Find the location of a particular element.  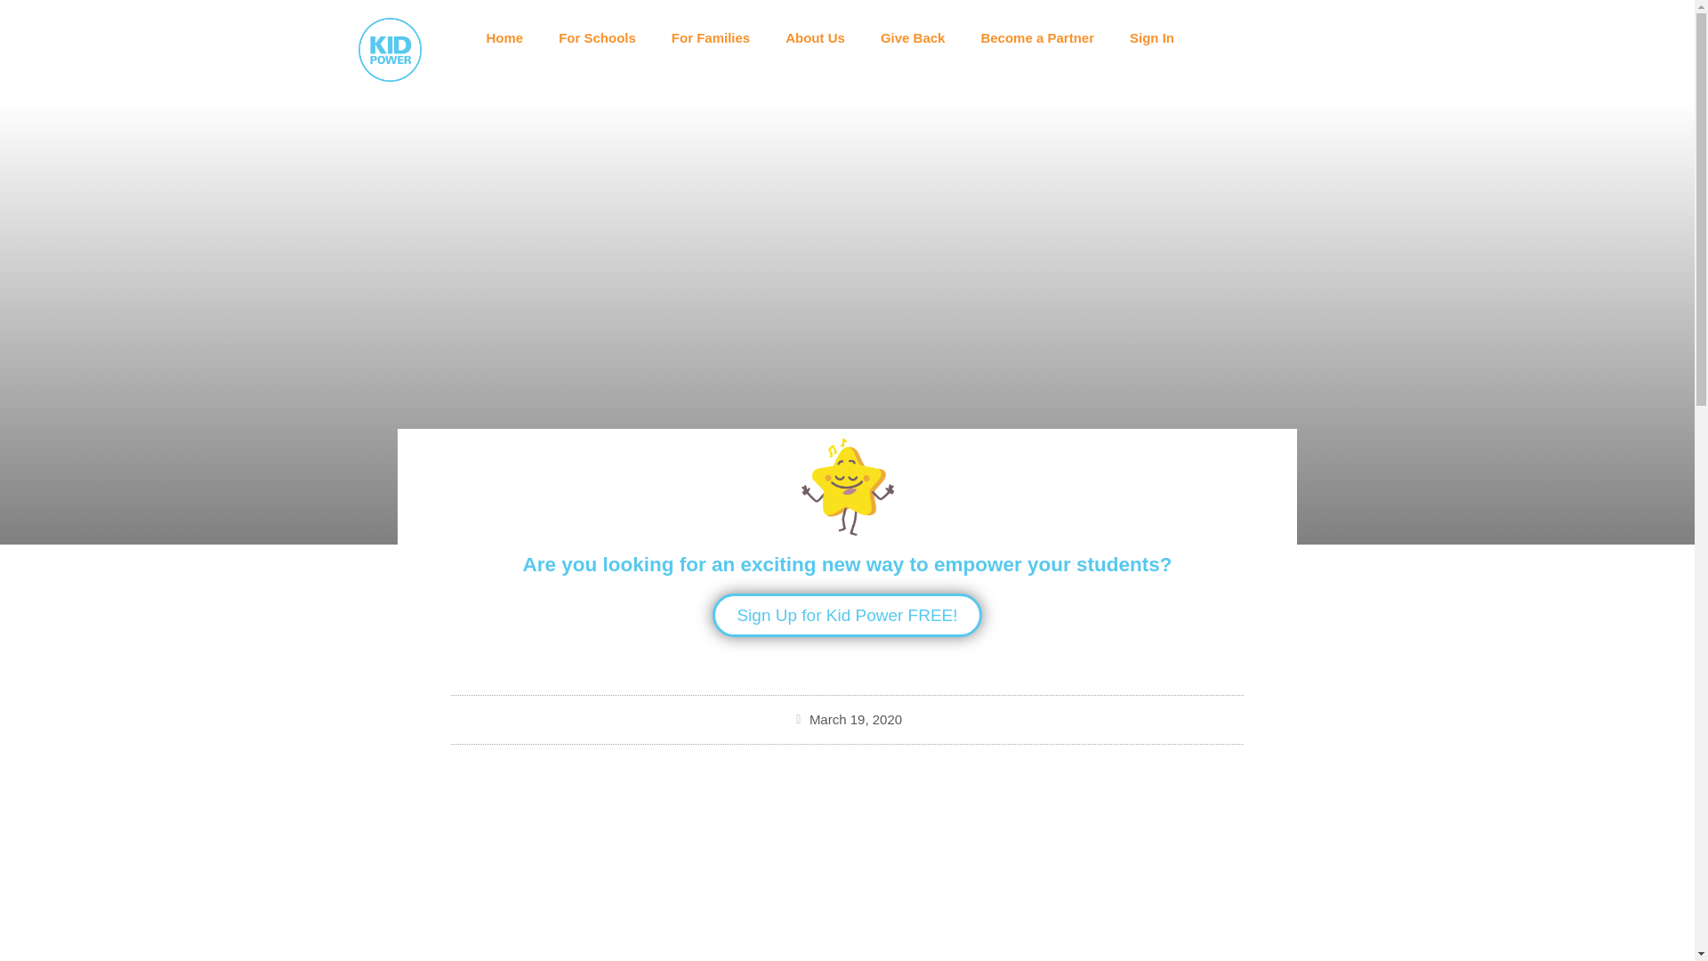

For Schools is located at coordinates (598, 37).